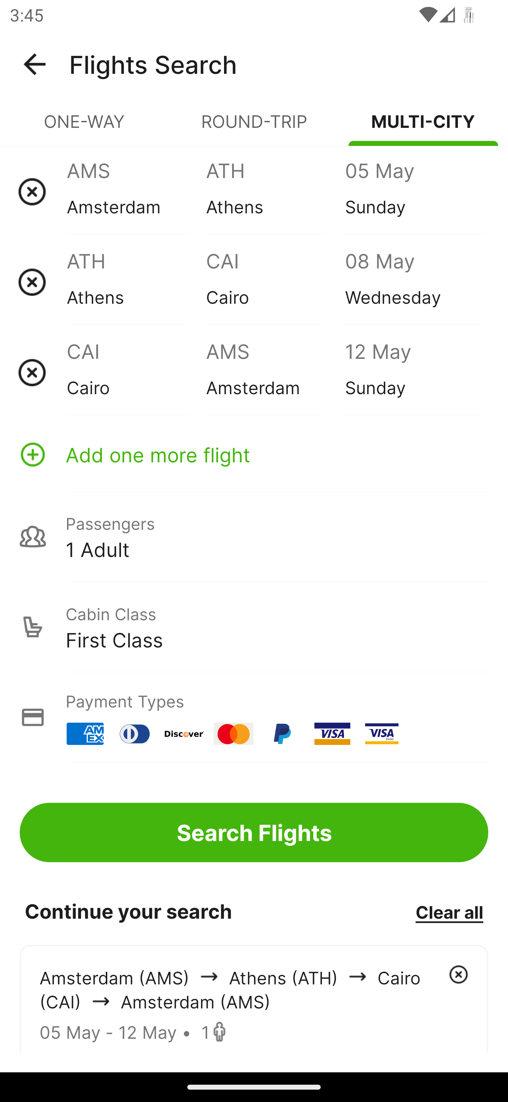  What do you see at coordinates (414, 282) in the screenshot?
I see `08 May Wednesday` at bounding box center [414, 282].